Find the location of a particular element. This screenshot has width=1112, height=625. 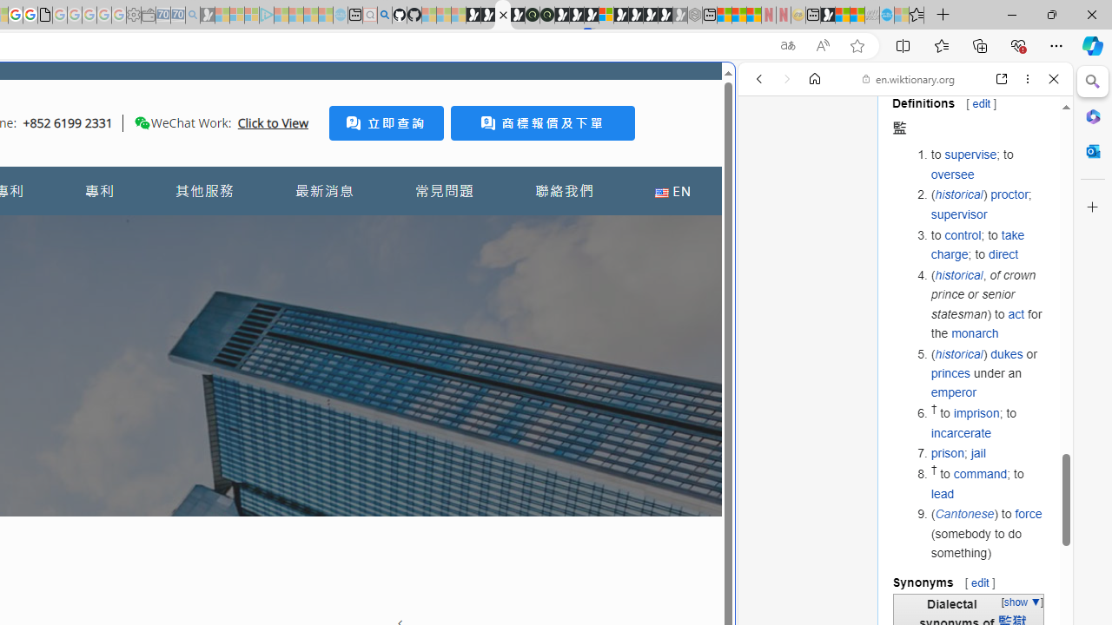

Global web icon is located at coordinates (771, 581).